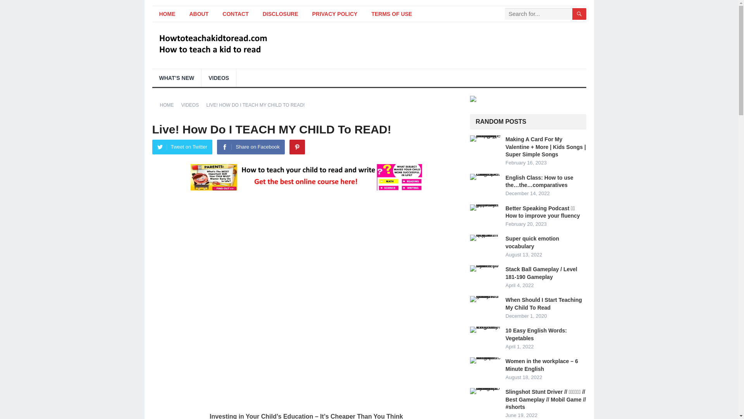  What do you see at coordinates (391, 14) in the screenshot?
I see `TERMS OF USE` at bounding box center [391, 14].